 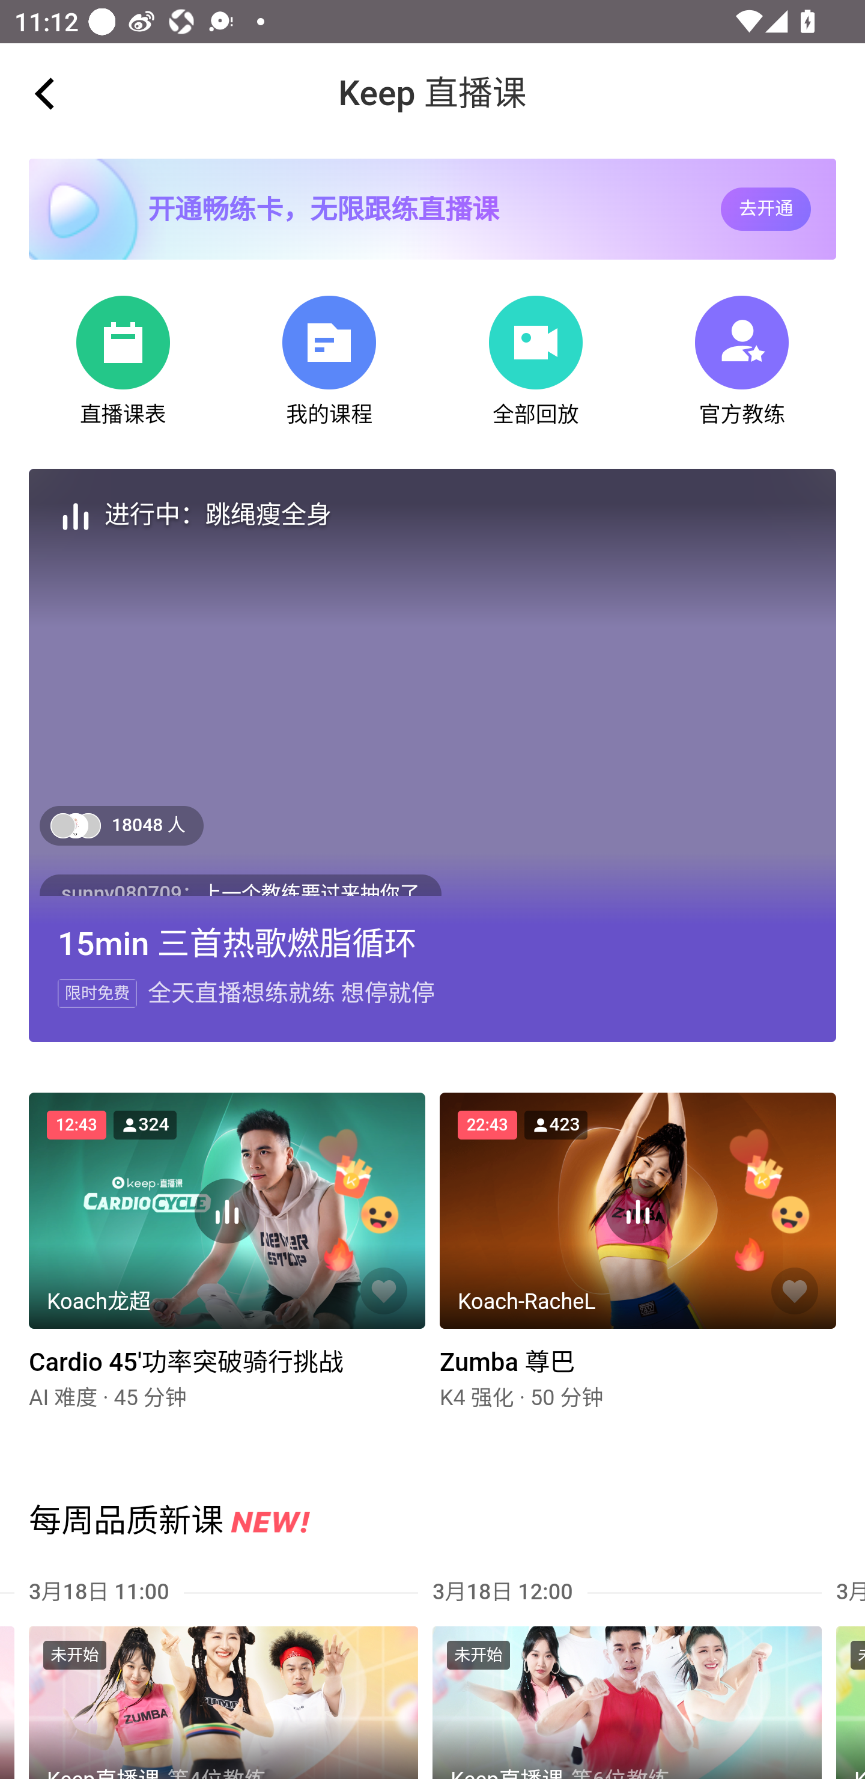 I want to click on 进行中：跳绳瘦全身 15min 三首热歌燃脂循环 限时免费 全天直播想练就练 想停就停, so click(x=432, y=756).